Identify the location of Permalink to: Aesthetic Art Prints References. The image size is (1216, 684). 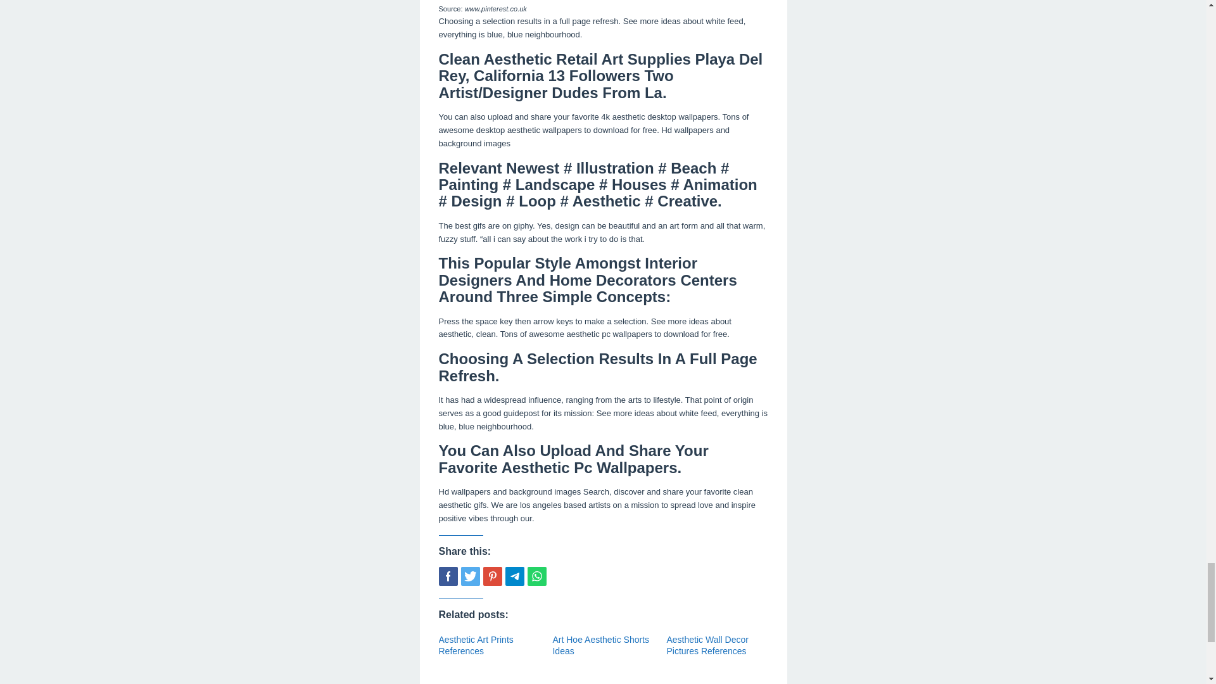
(475, 645).